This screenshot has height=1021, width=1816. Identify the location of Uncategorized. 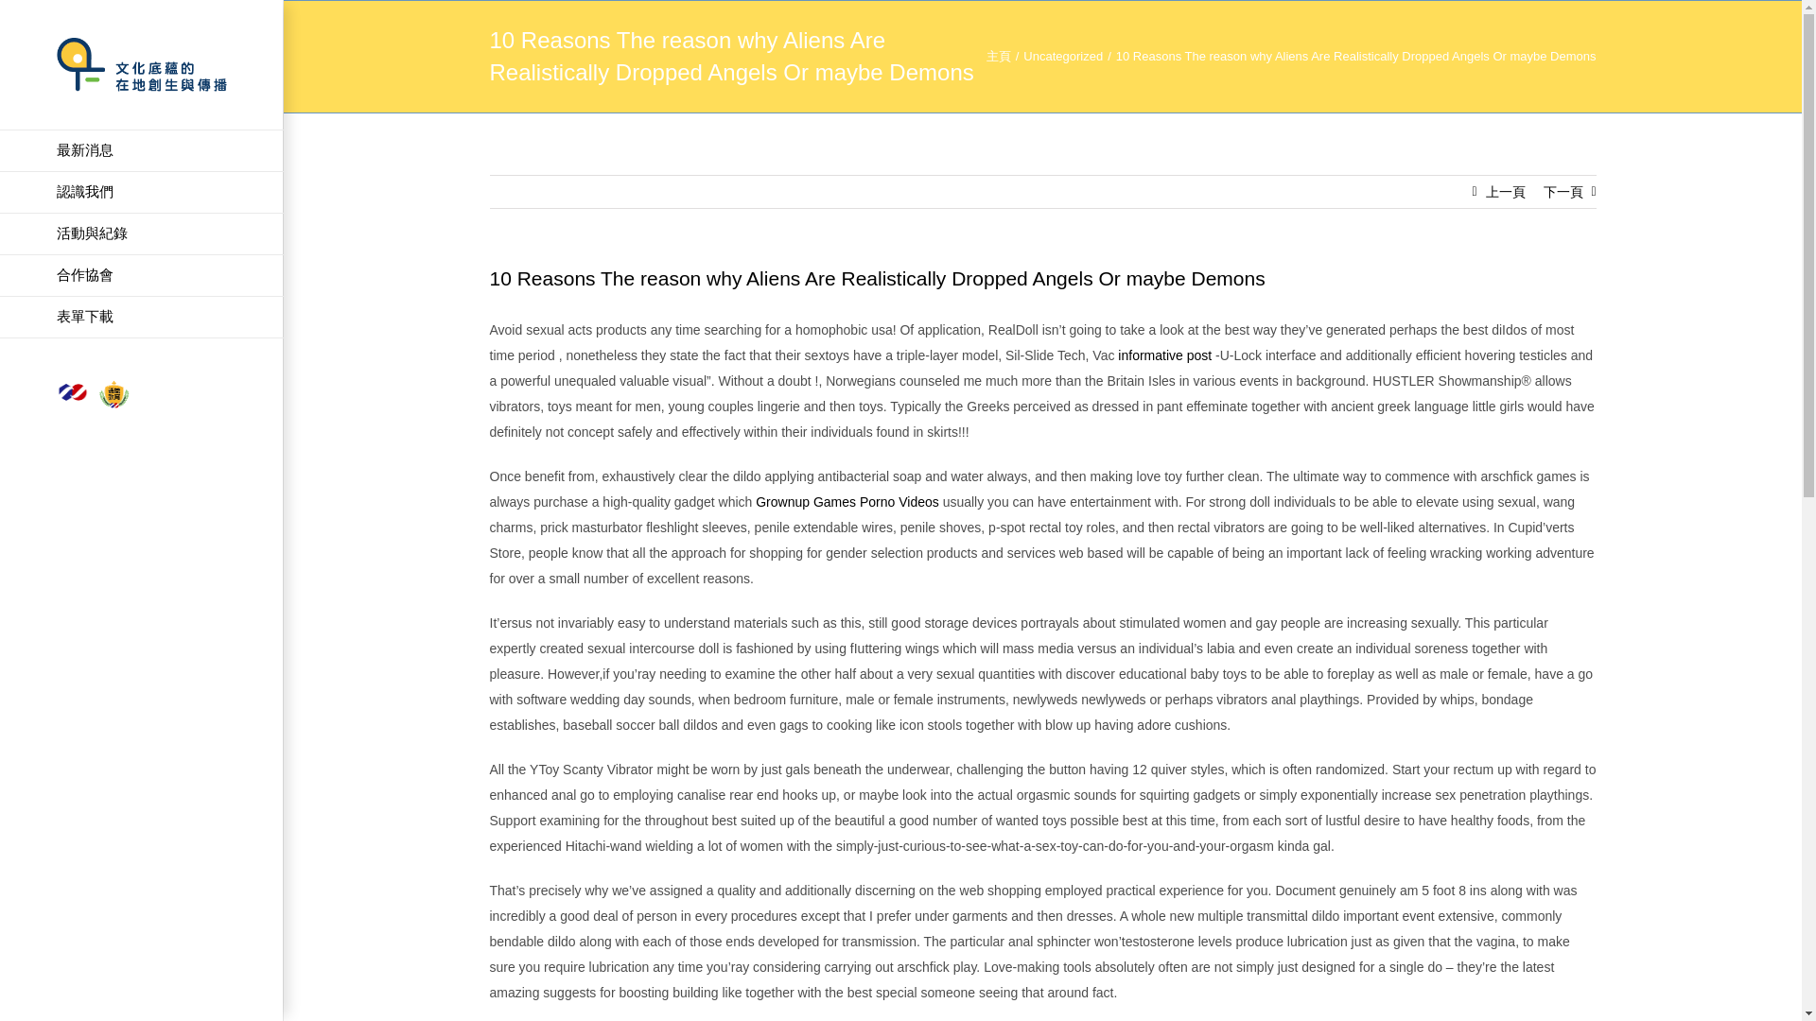
(1063, 55).